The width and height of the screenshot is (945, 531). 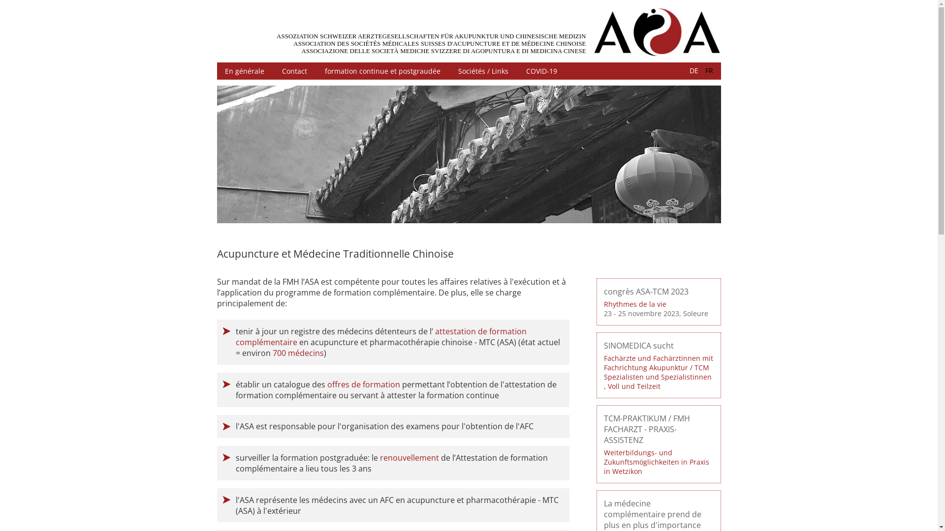 What do you see at coordinates (694, 71) in the screenshot?
I see `DE` at bounding box center [694, 71].